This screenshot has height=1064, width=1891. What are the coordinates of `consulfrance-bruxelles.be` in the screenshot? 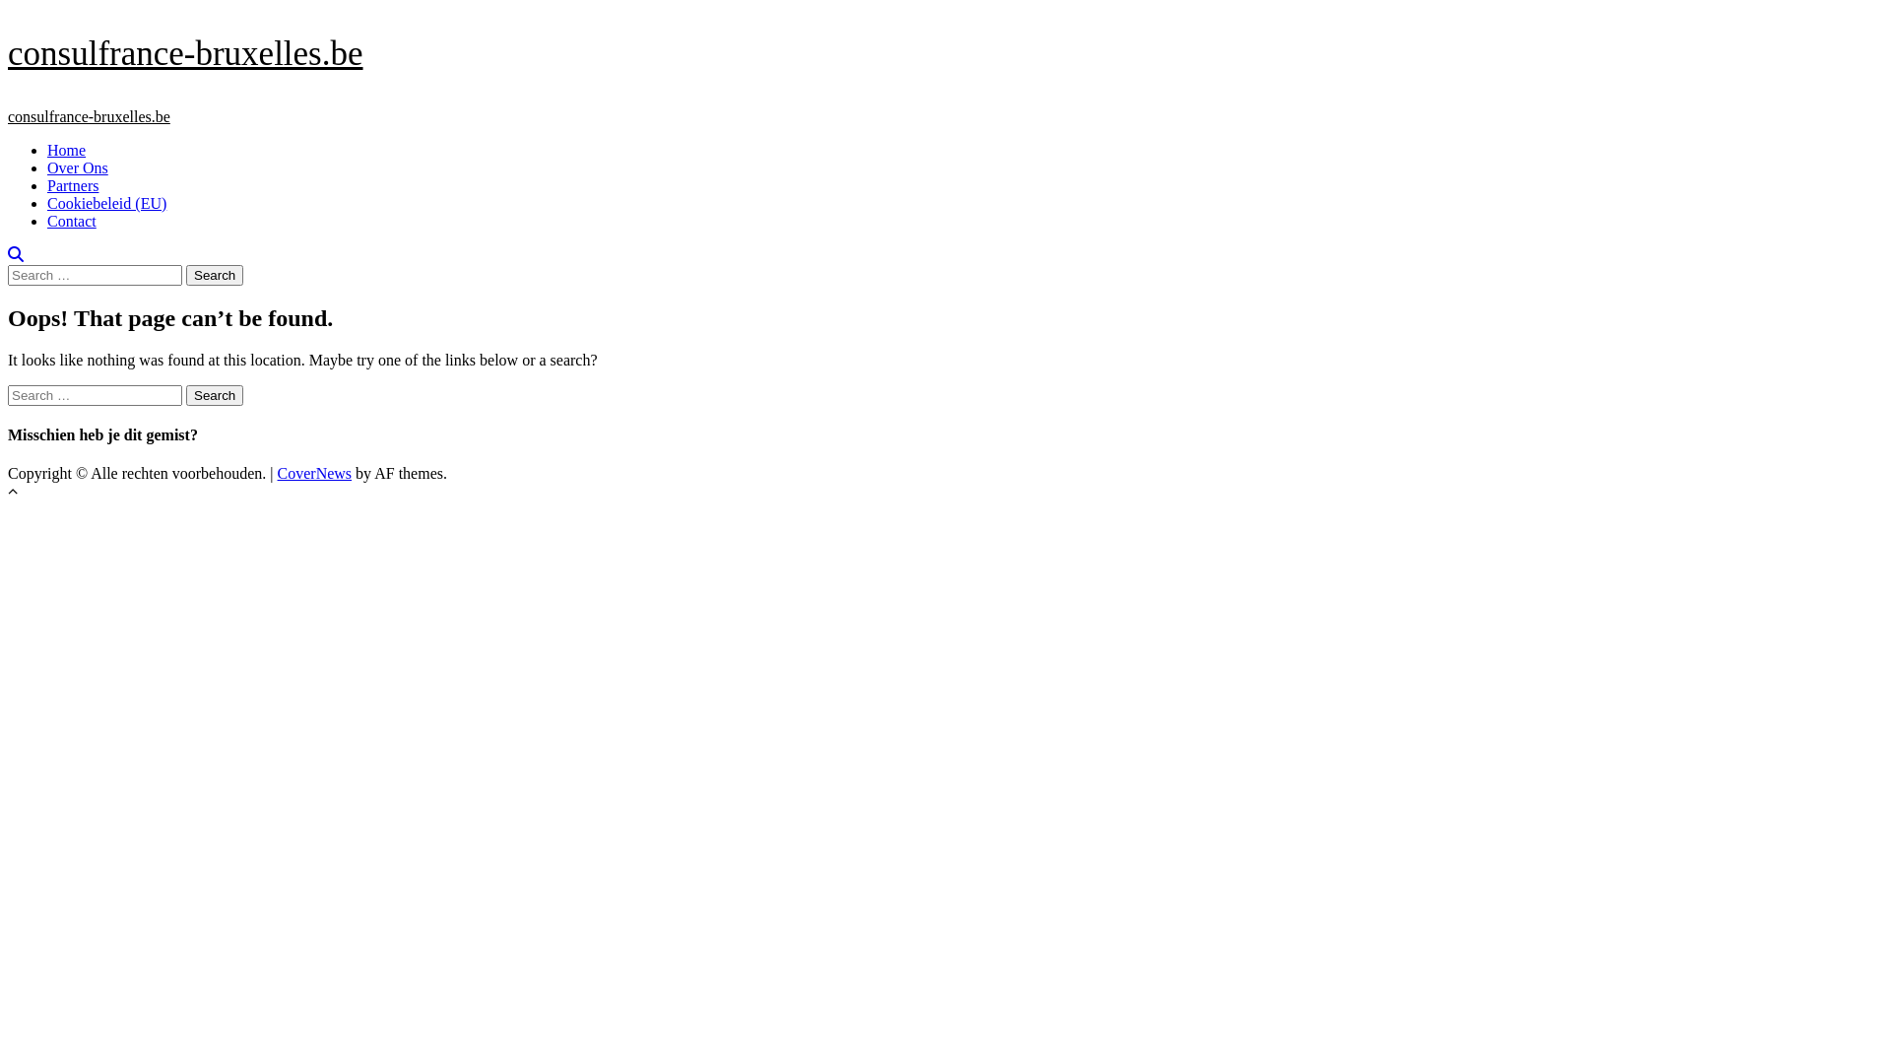 It's located at (89, 116).